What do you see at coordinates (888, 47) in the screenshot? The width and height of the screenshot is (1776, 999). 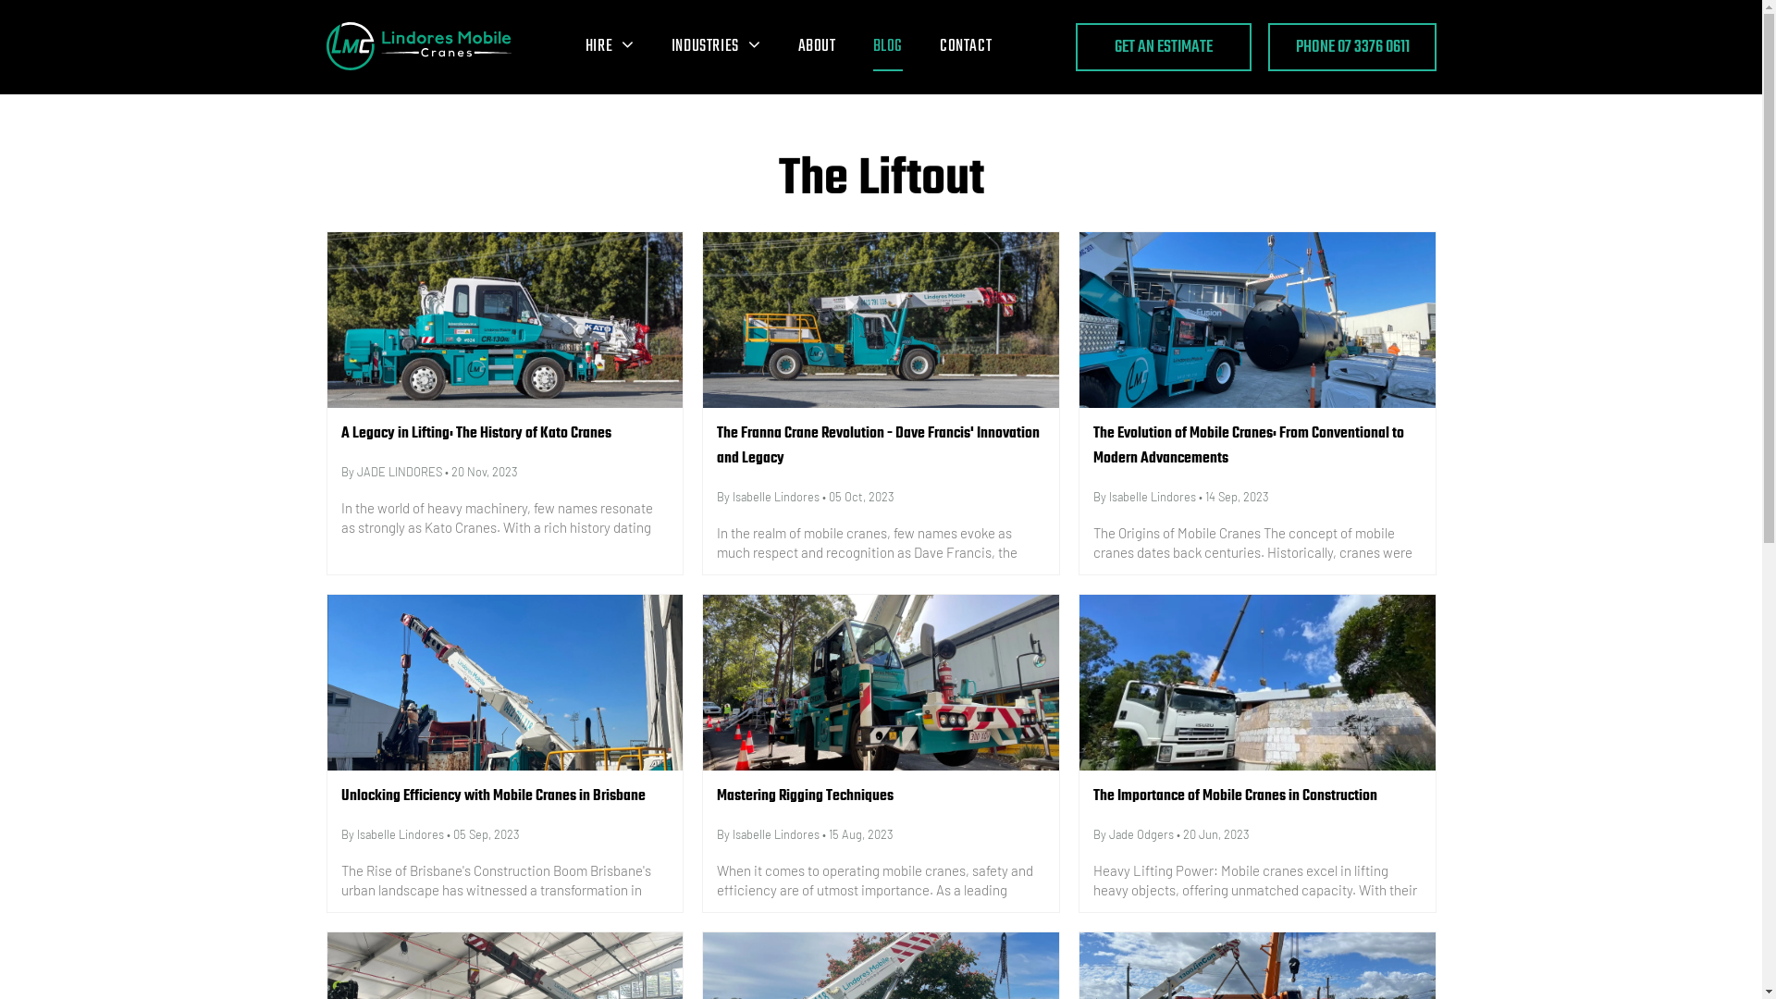 I see `BLOG` at bounding box center [888, 47].